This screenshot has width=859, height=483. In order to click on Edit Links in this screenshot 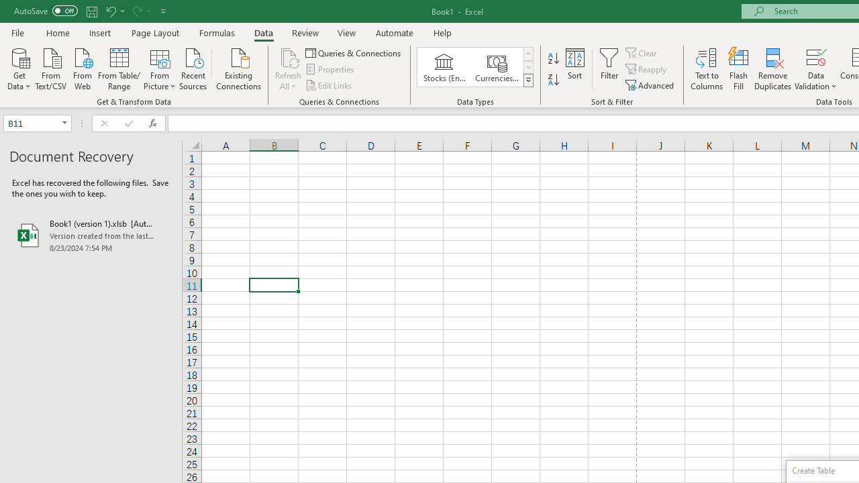, I will do `click(330, 85)`.